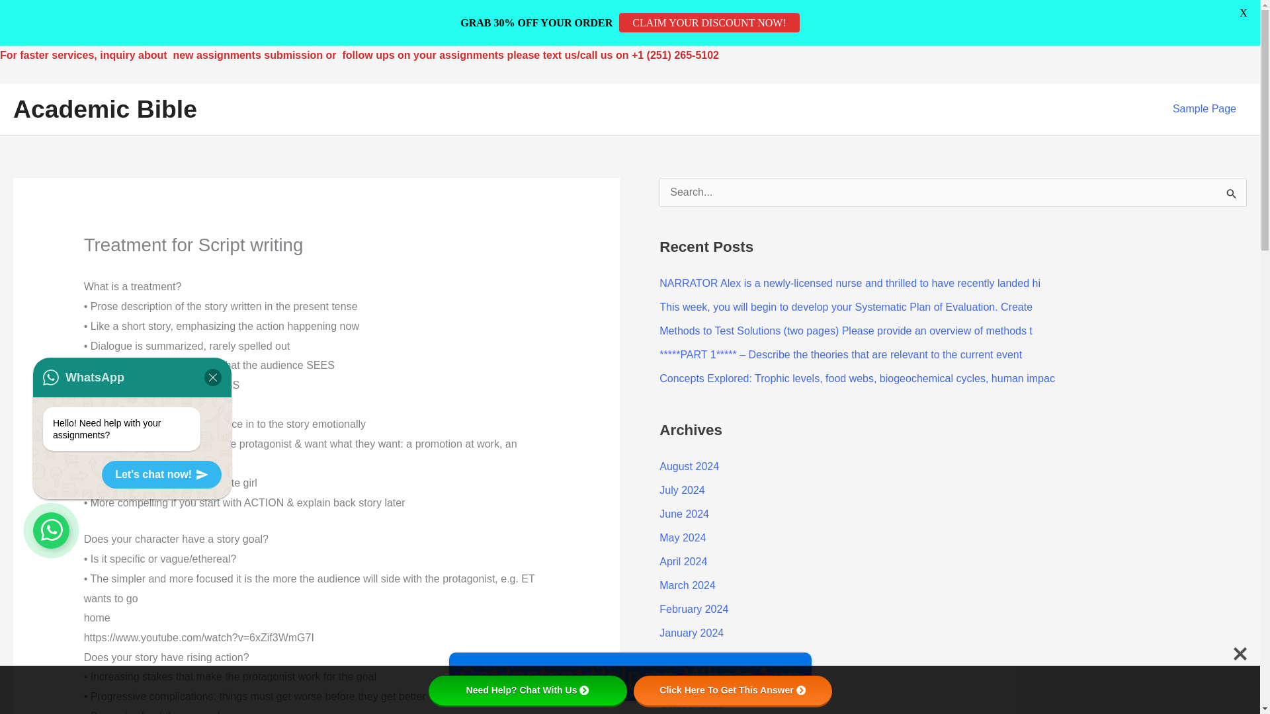 Image resolution: width=1270 pixels, height=714 pixels. I want to click on March 2024, so click(687, 585).